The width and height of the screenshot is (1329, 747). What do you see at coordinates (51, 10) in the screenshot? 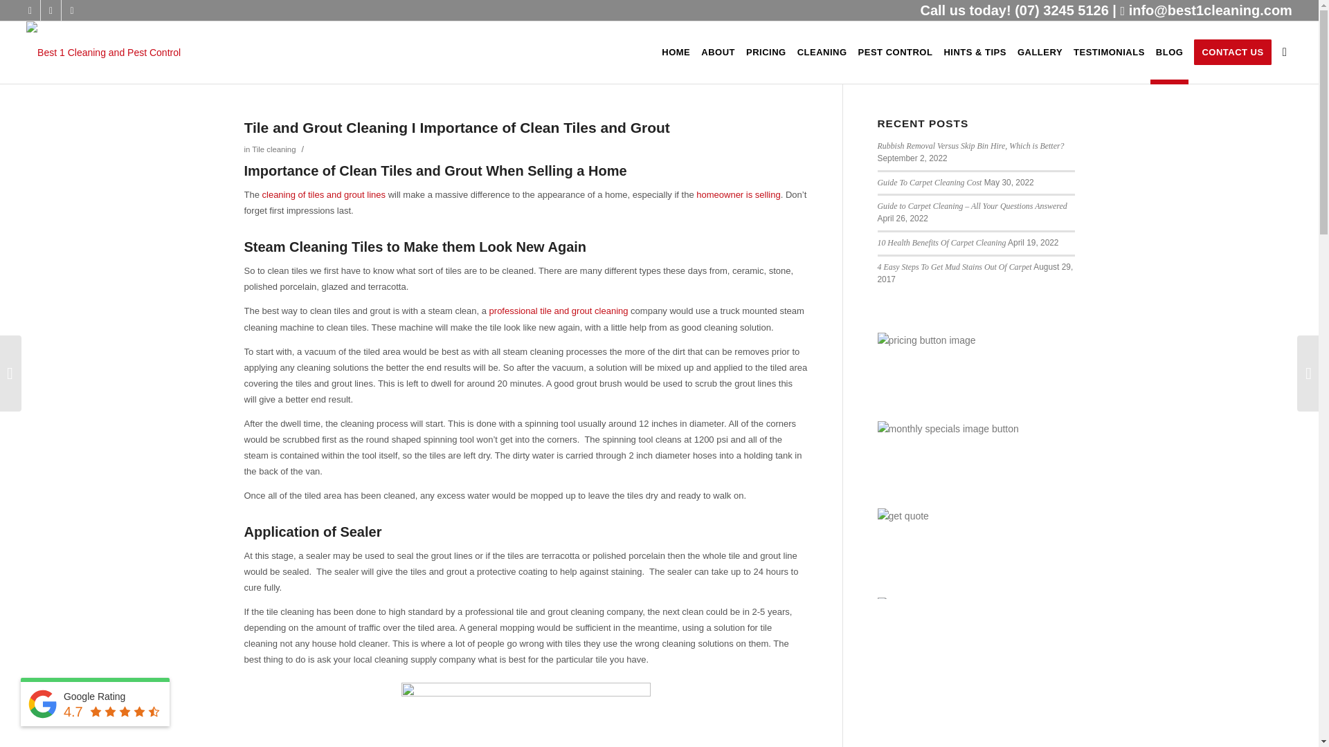
I see `Twitter` at bounding box center [51, 10].